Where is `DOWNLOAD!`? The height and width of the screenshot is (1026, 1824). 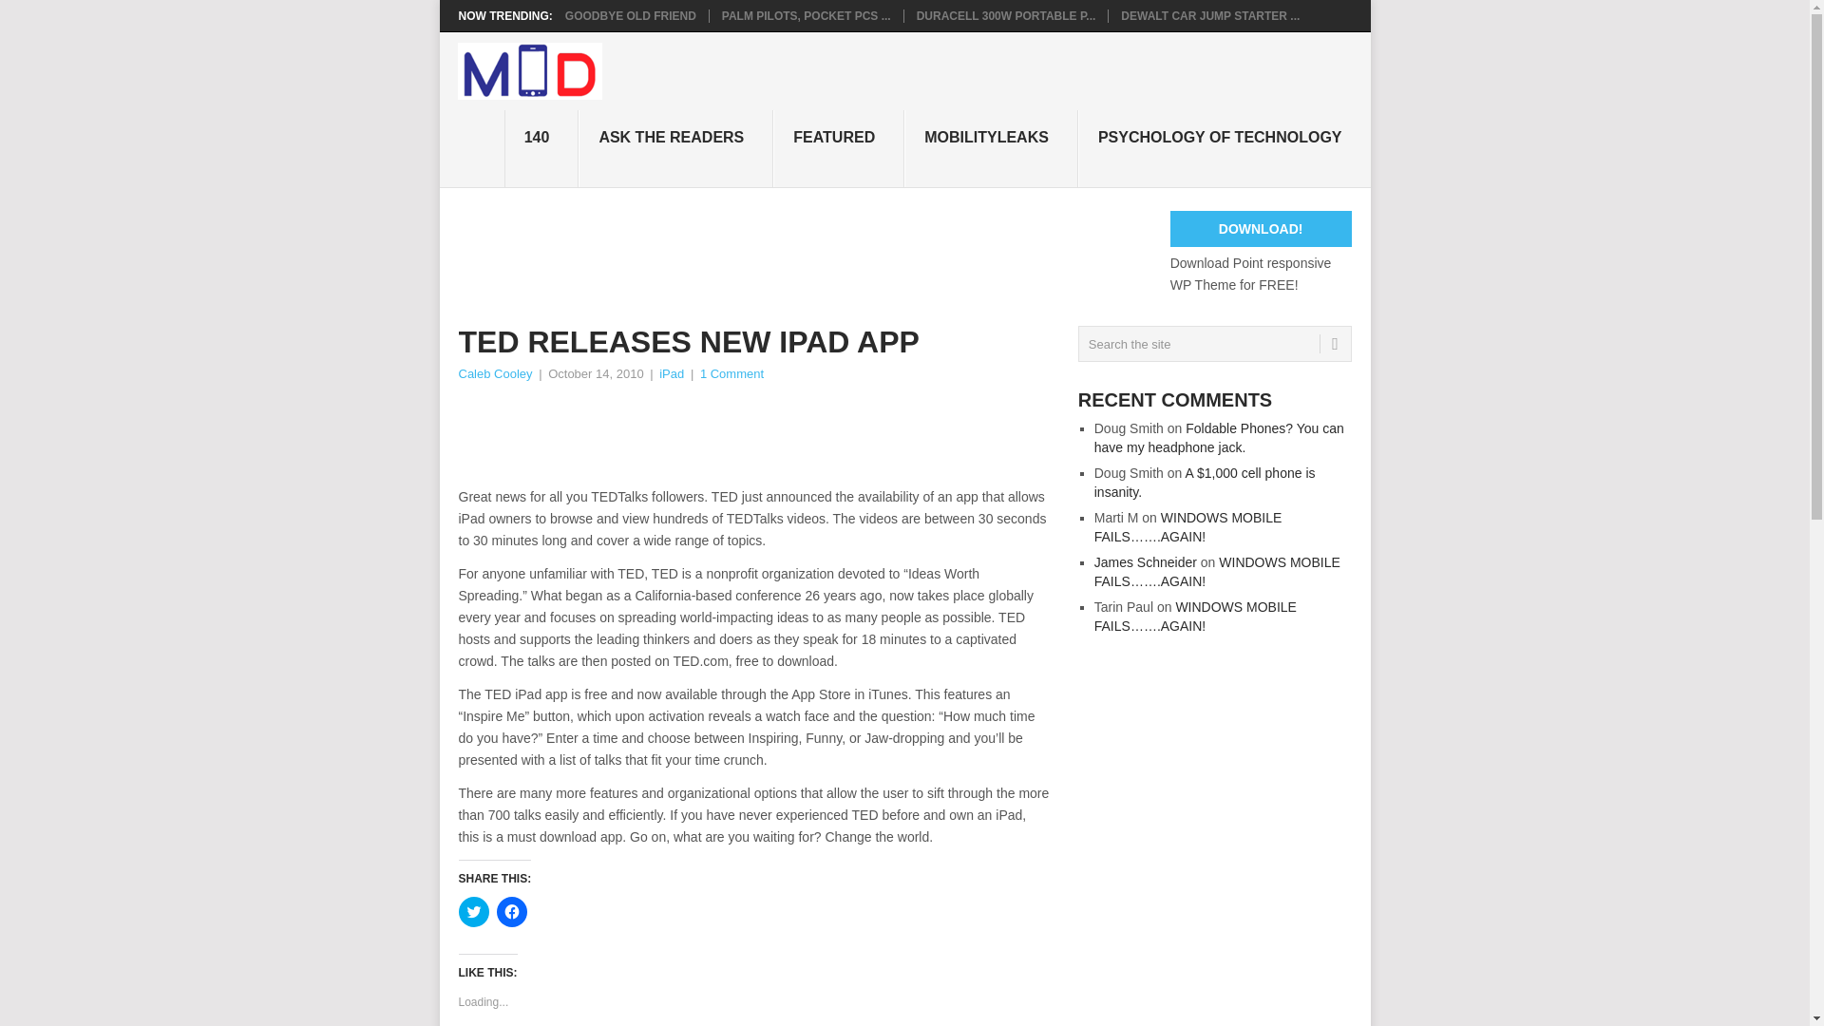 DOWNLOAD! is located at coordinates (1261, 229).